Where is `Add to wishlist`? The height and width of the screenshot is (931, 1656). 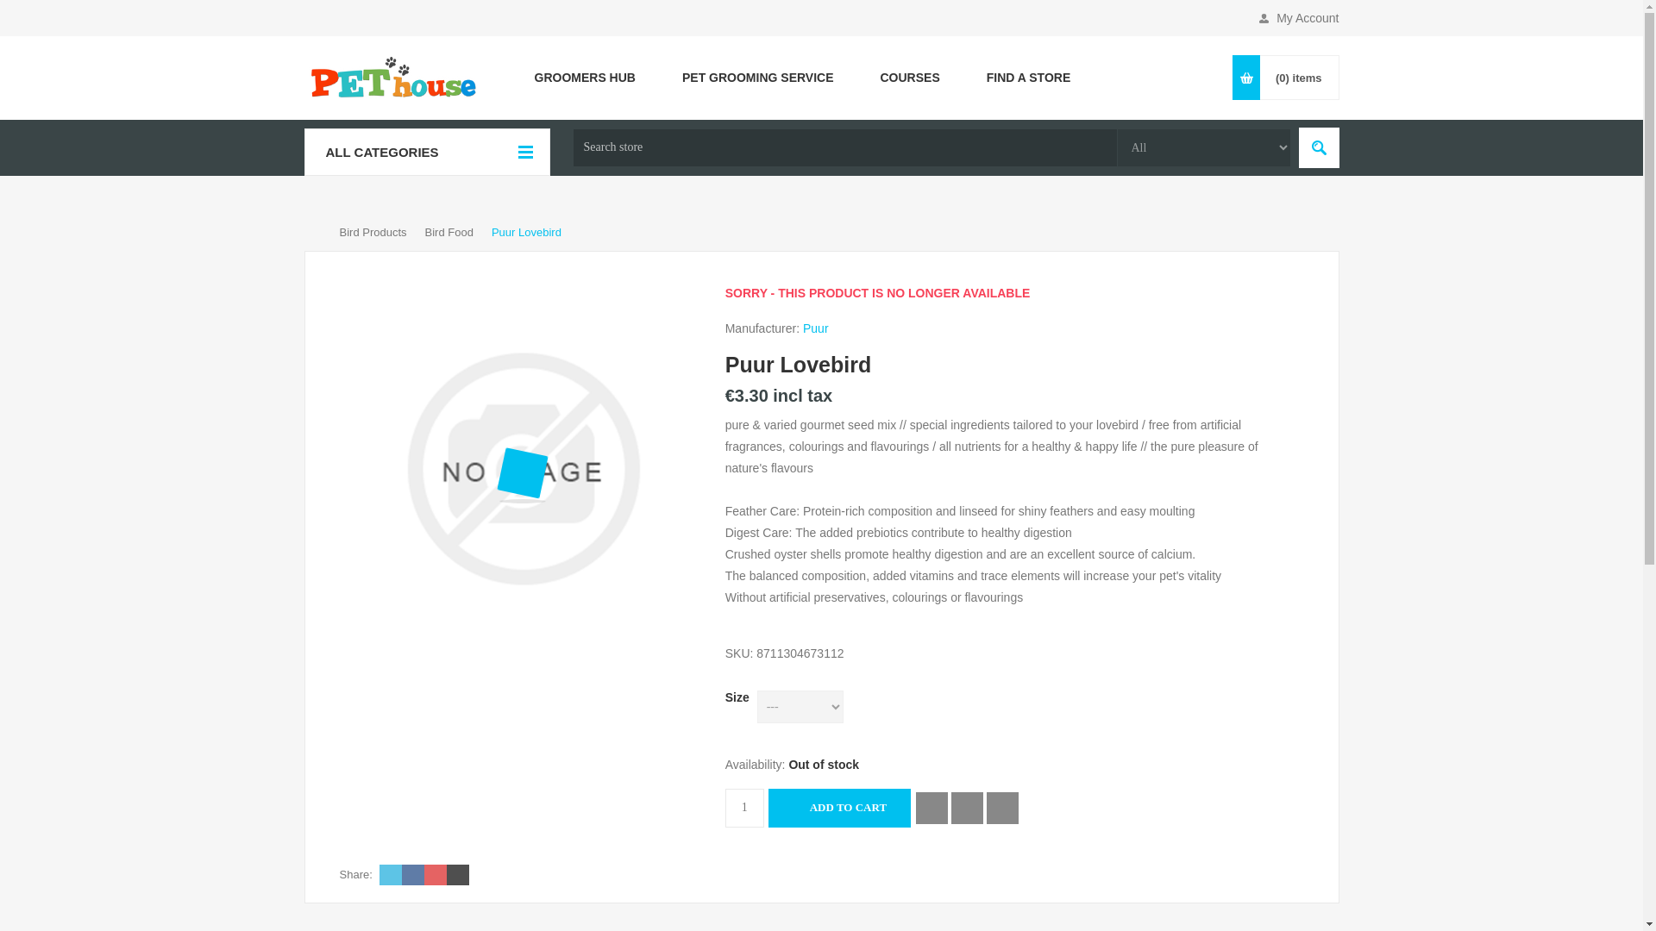 Add to wishlist is located at coordinates (931, 808).